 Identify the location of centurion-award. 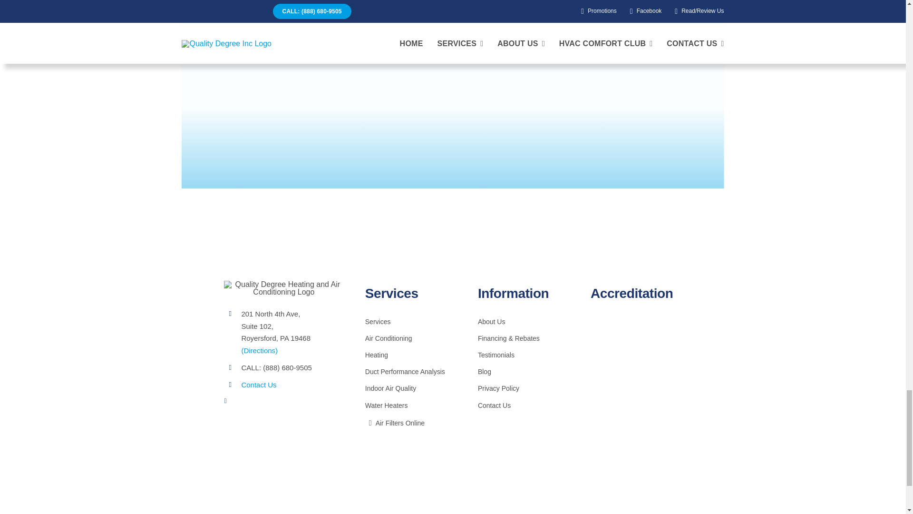
(635, 346).